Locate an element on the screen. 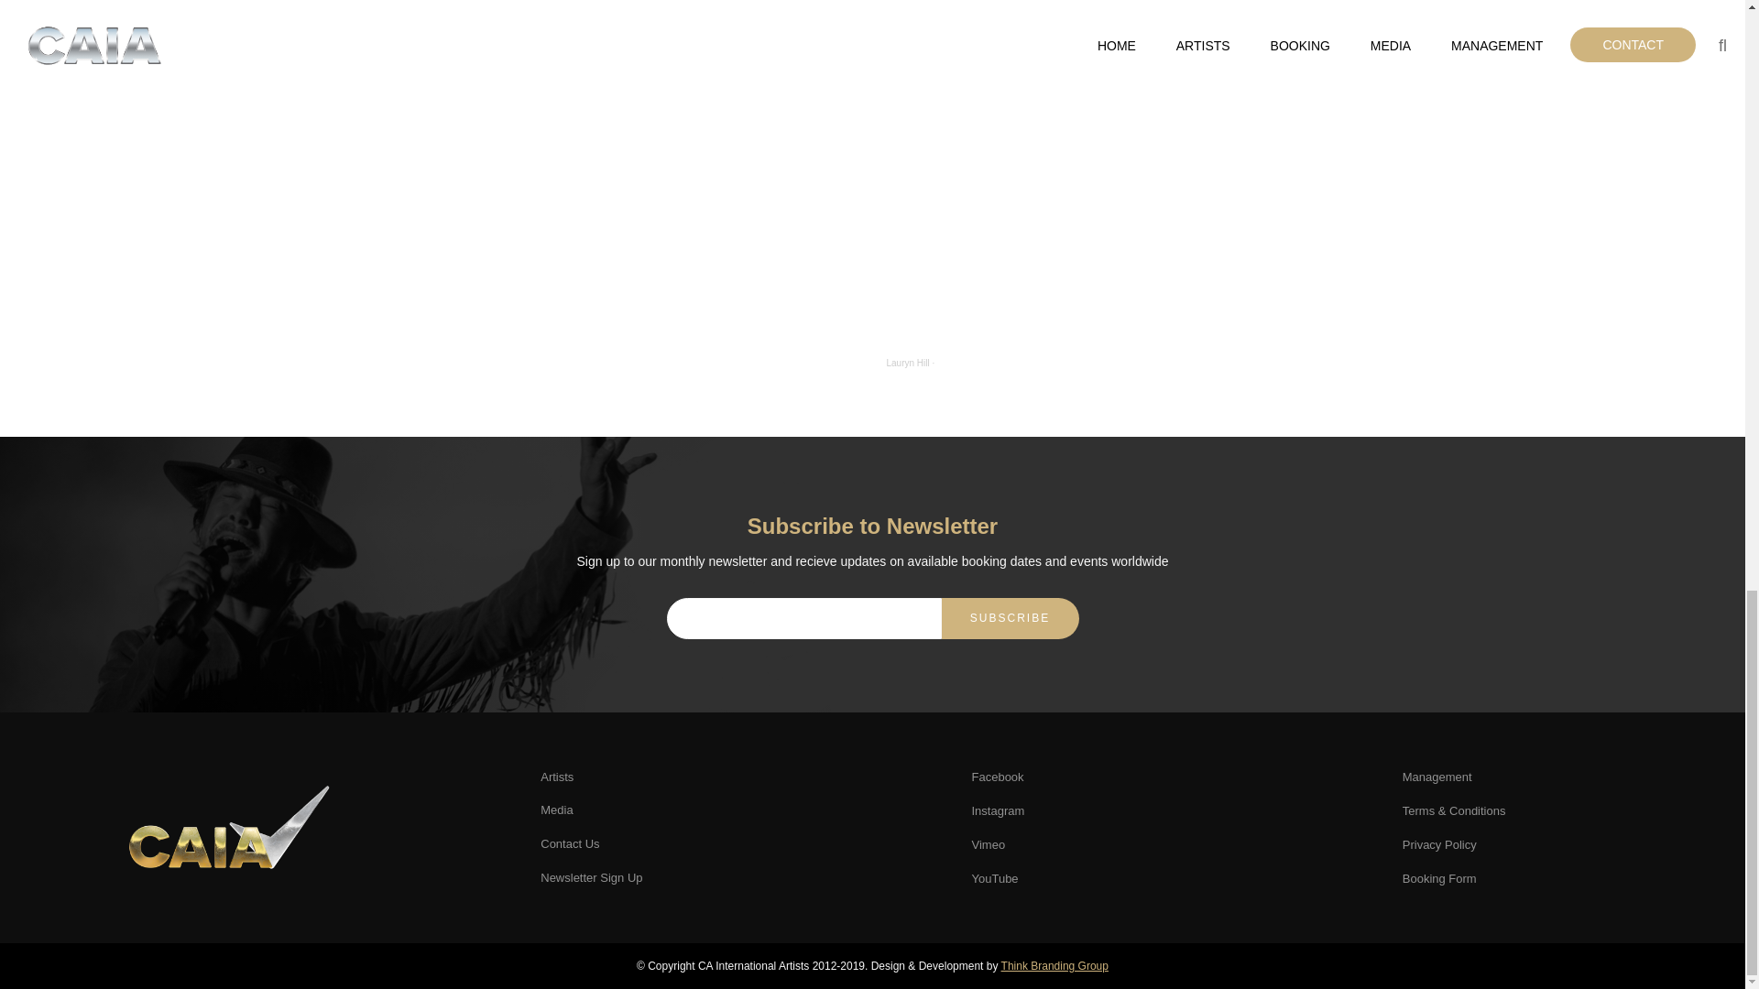 The image size is (1759, 989). Vimeo is located at coordinates (988, 844).